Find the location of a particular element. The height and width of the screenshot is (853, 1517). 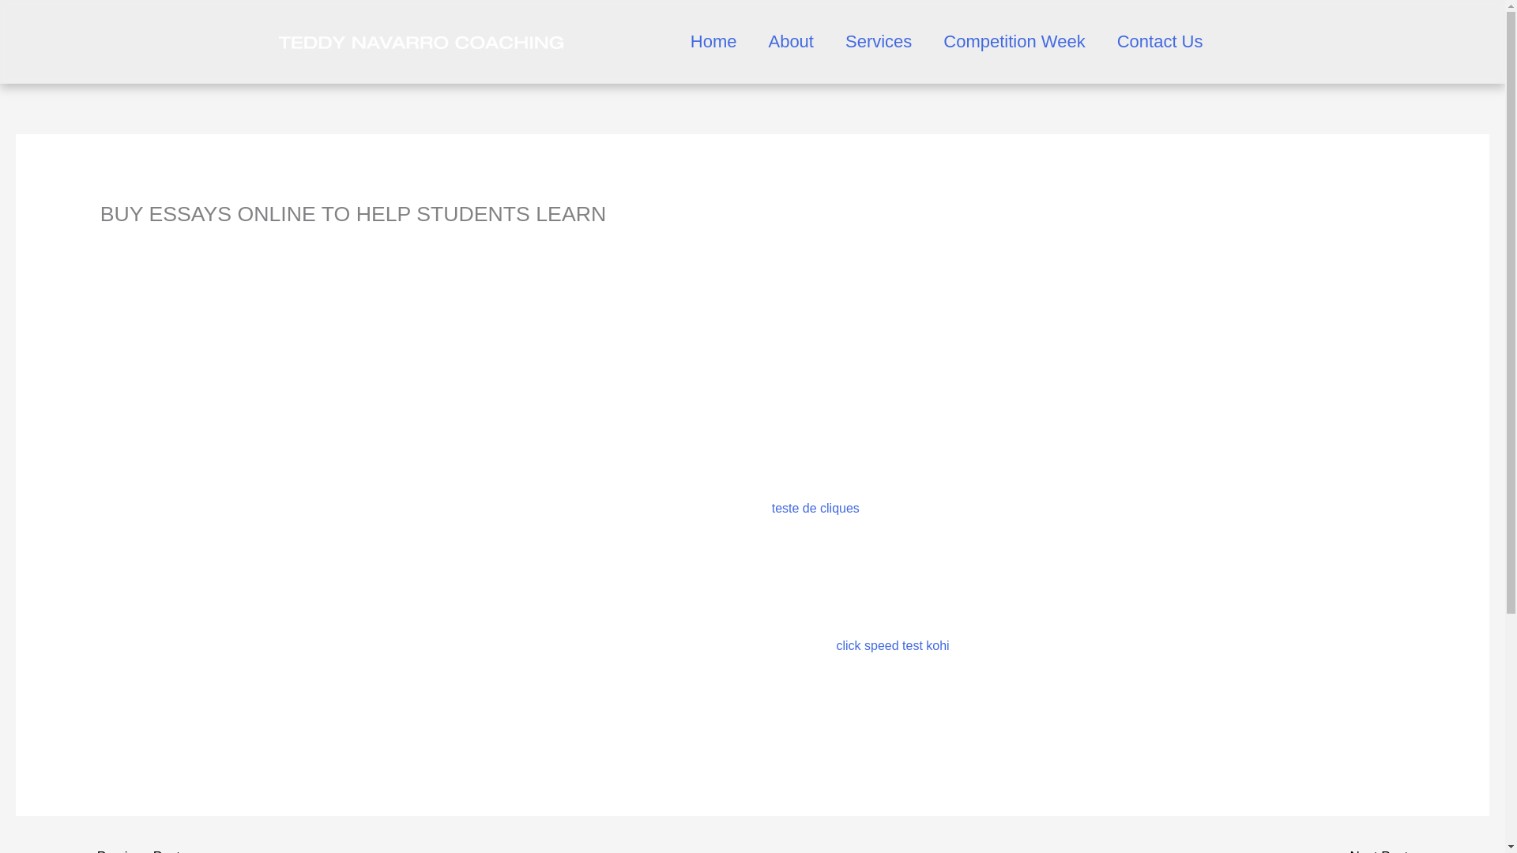

View all posts by navarro.teddy is located at coordinates (249, 240).